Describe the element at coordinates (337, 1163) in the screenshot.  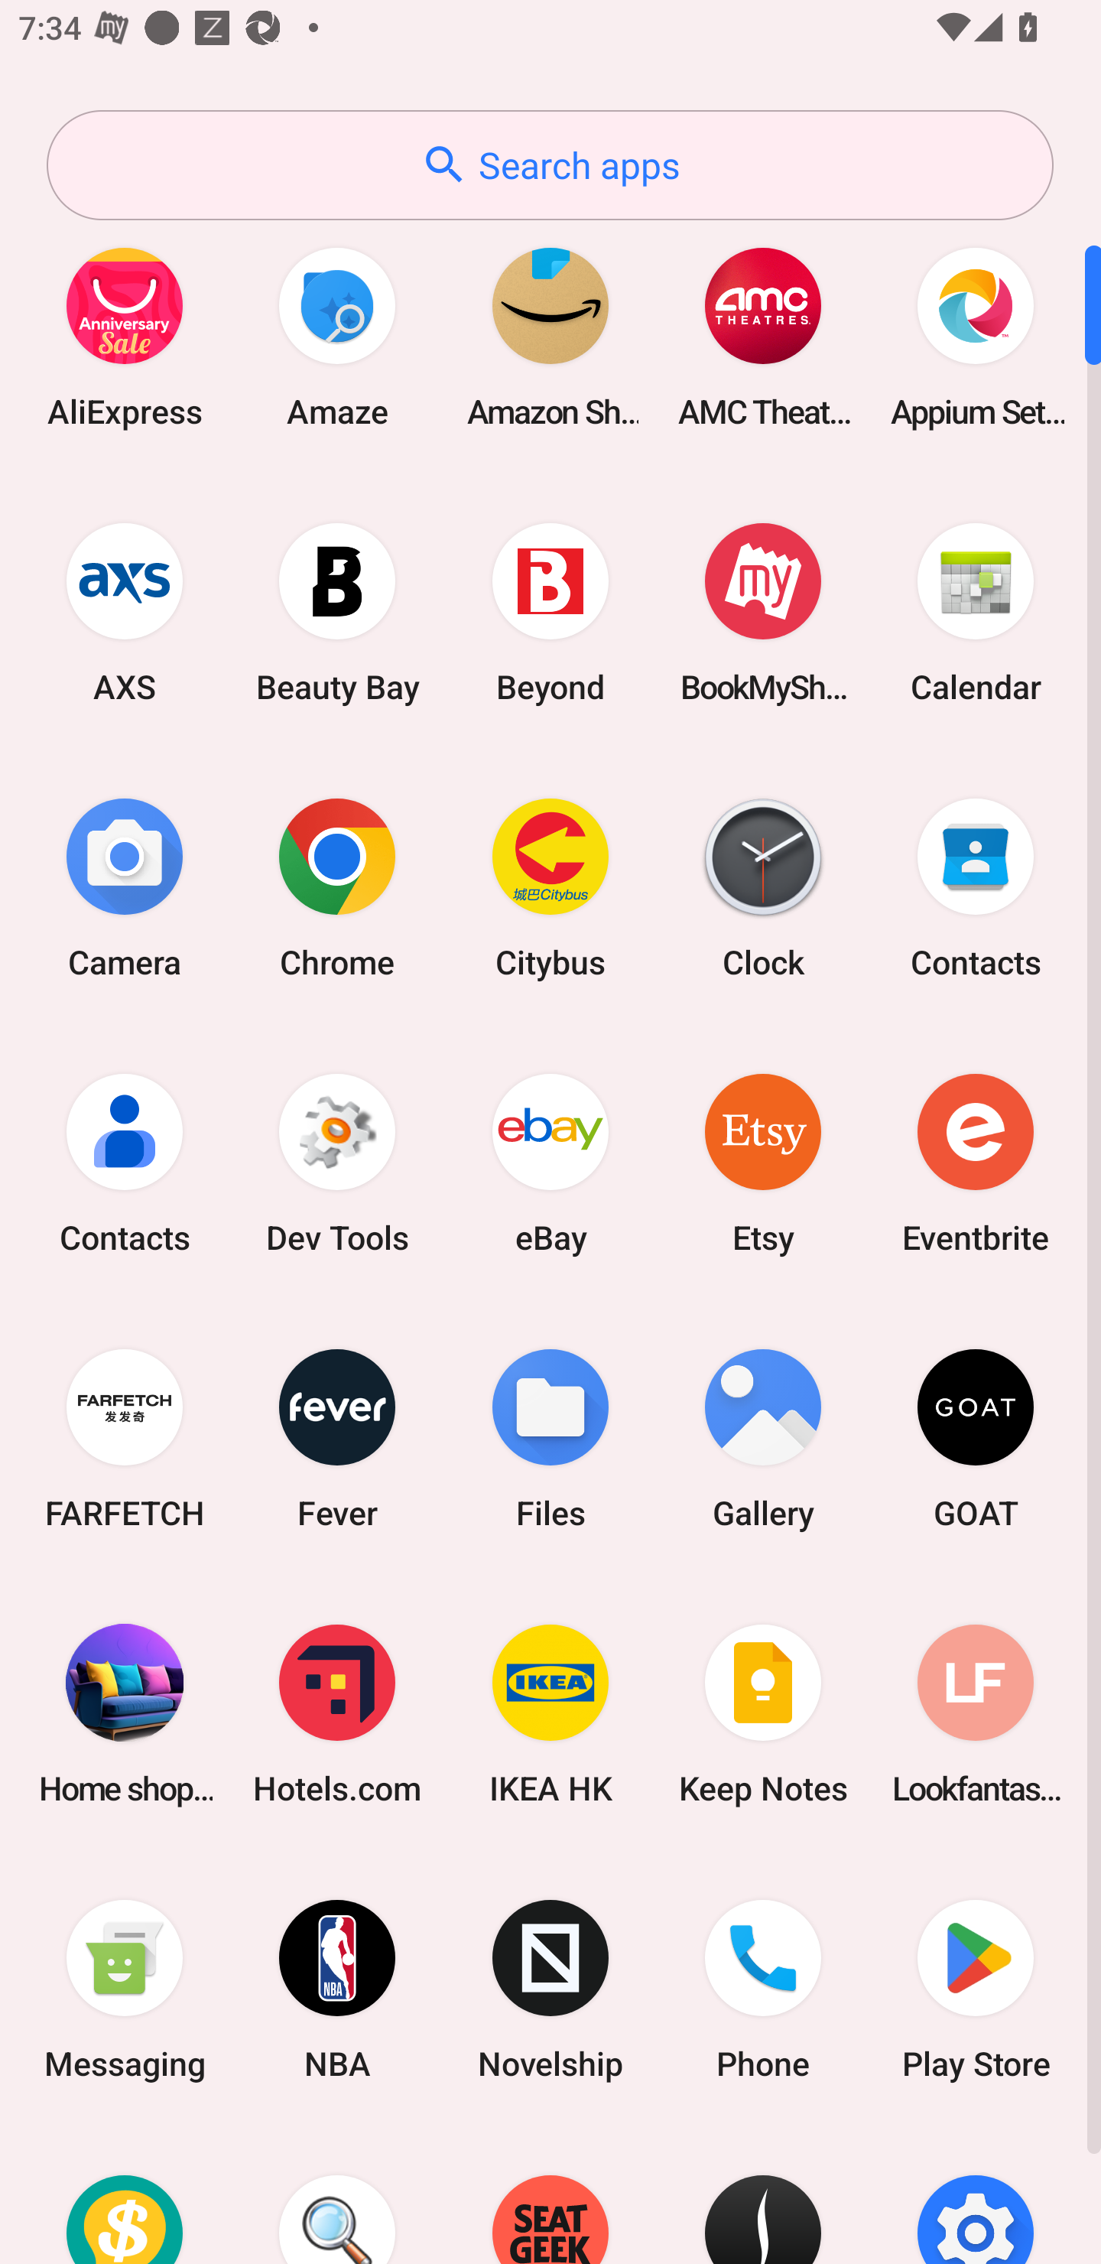
I see `Dev Tools` at that location.